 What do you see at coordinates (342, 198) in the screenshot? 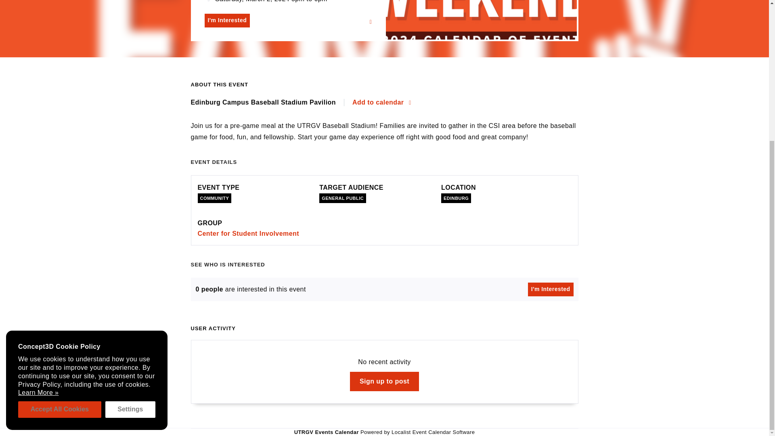
I see `GENERAL PUBLIC` at bounding box center [342, 198].